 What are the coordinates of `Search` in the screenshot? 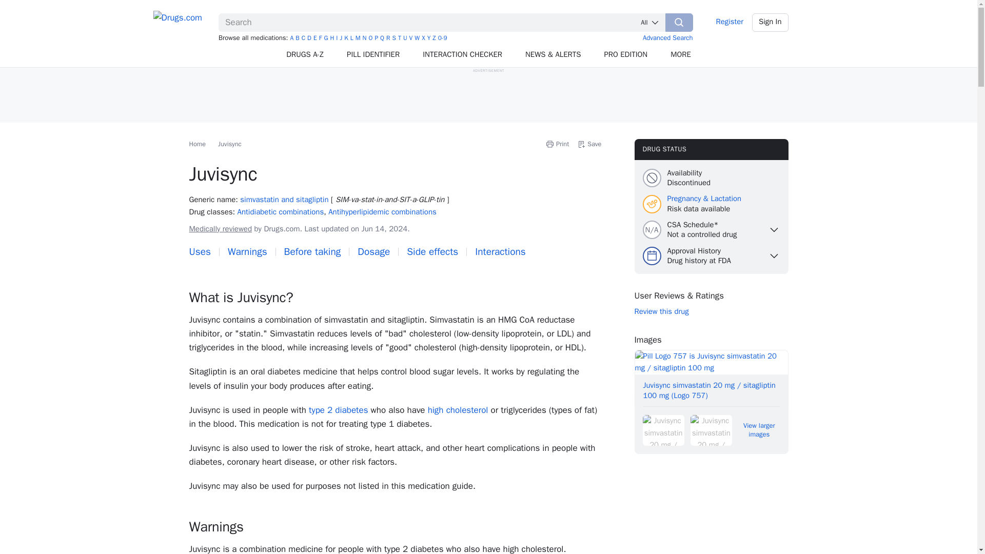 It's located at (679, 22).